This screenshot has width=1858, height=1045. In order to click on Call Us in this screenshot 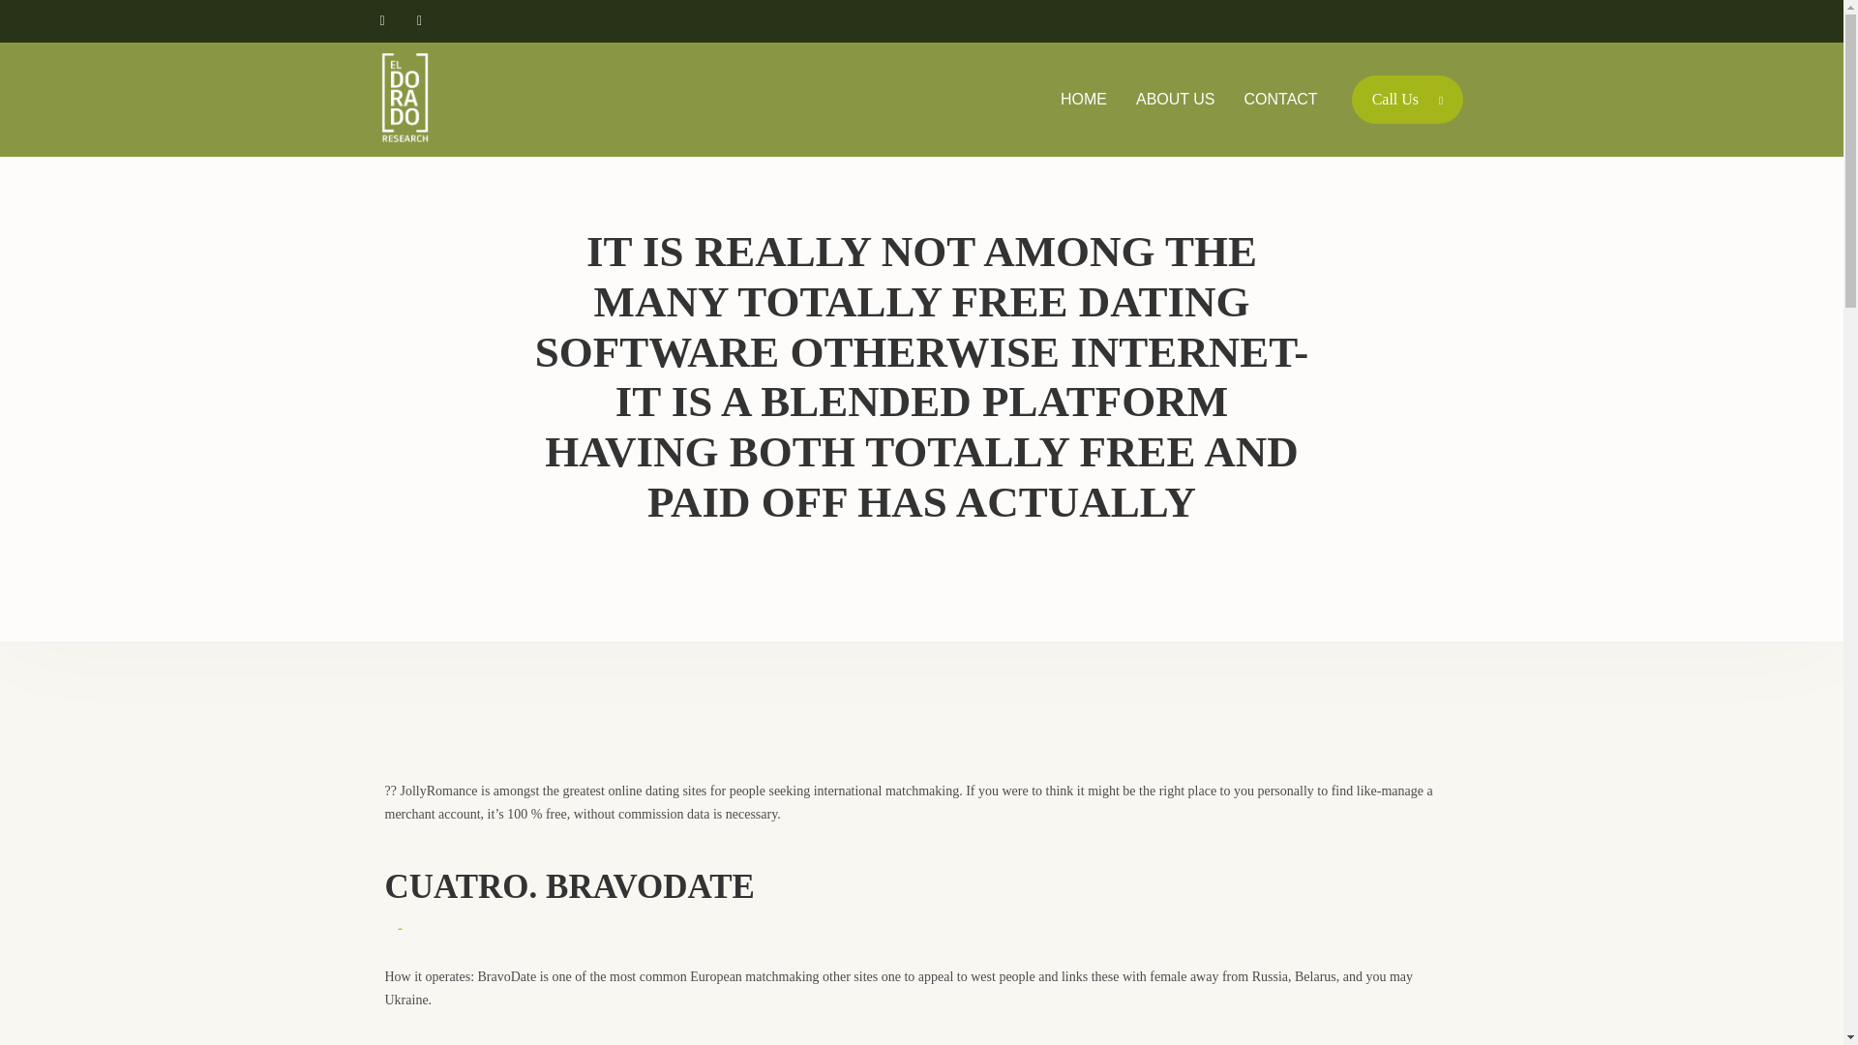, I will do `click(1407, 99)`.